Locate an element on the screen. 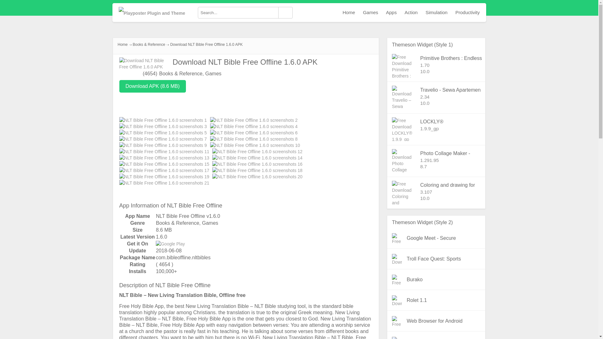  NLT Bible Free Offline 1.6.0 screenshots 1 is located at coordinates (163, 120).